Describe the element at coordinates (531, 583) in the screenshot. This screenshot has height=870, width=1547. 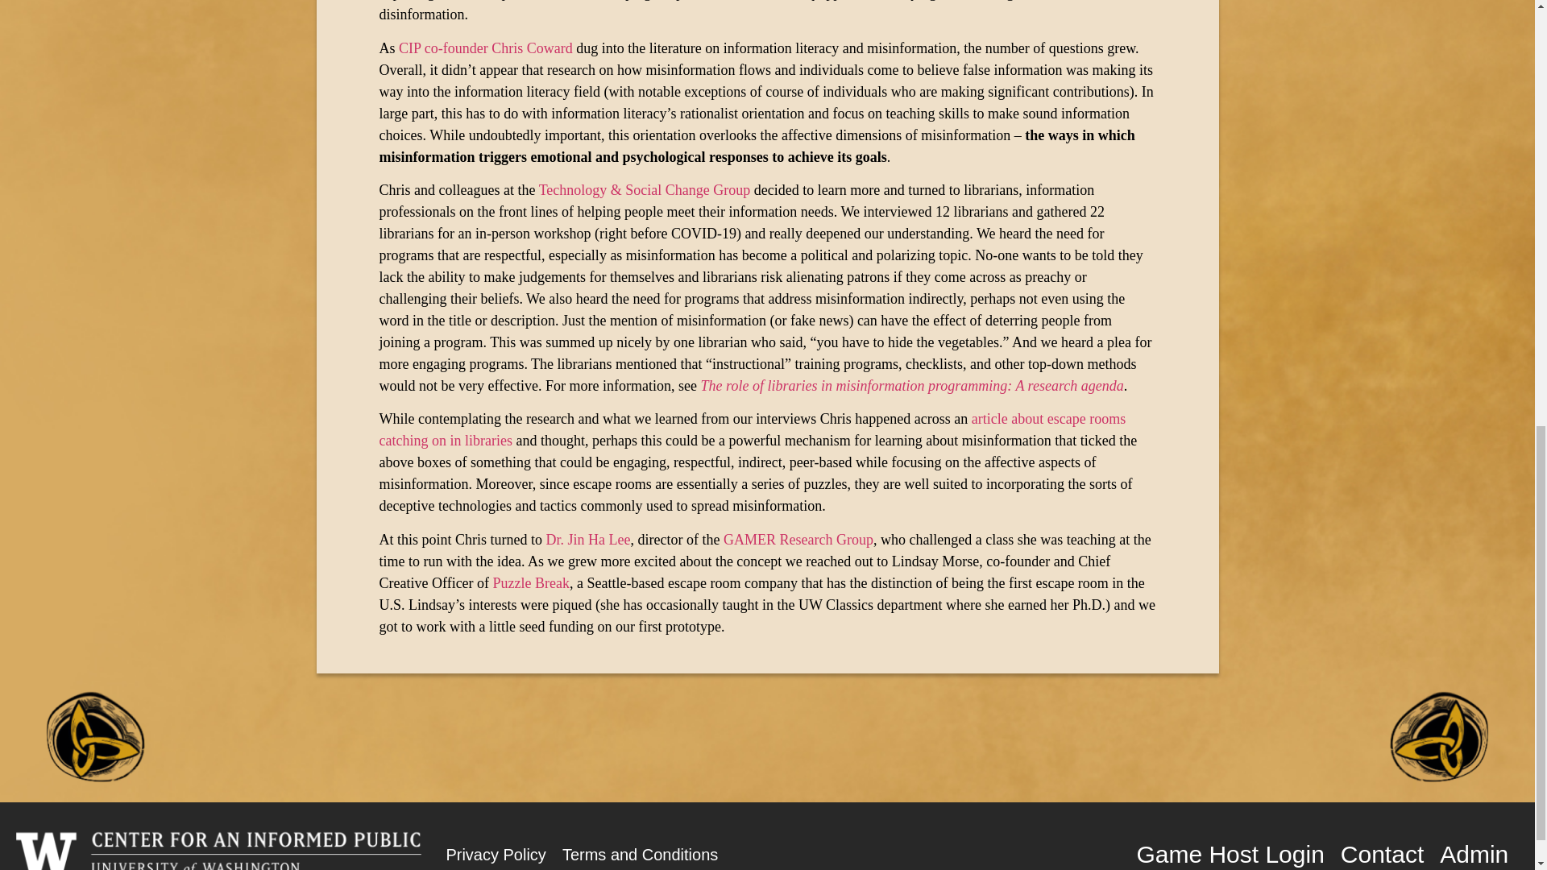
I see `Puzzle Break` at that location.